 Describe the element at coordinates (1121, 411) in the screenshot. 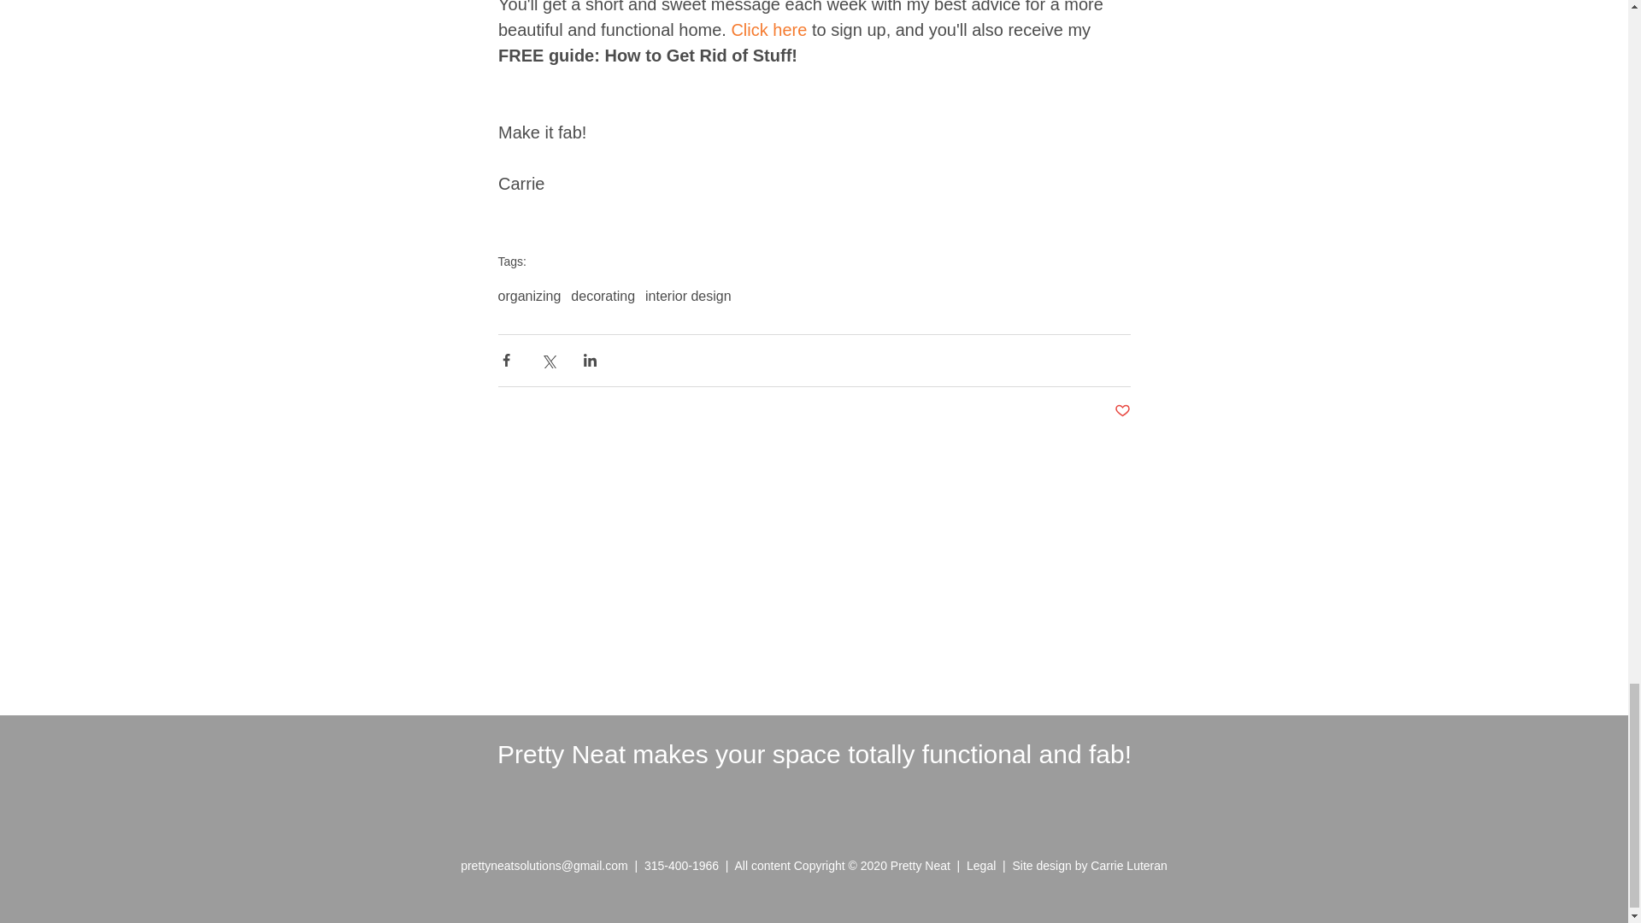

I see `Post not marked as liked` at that location.